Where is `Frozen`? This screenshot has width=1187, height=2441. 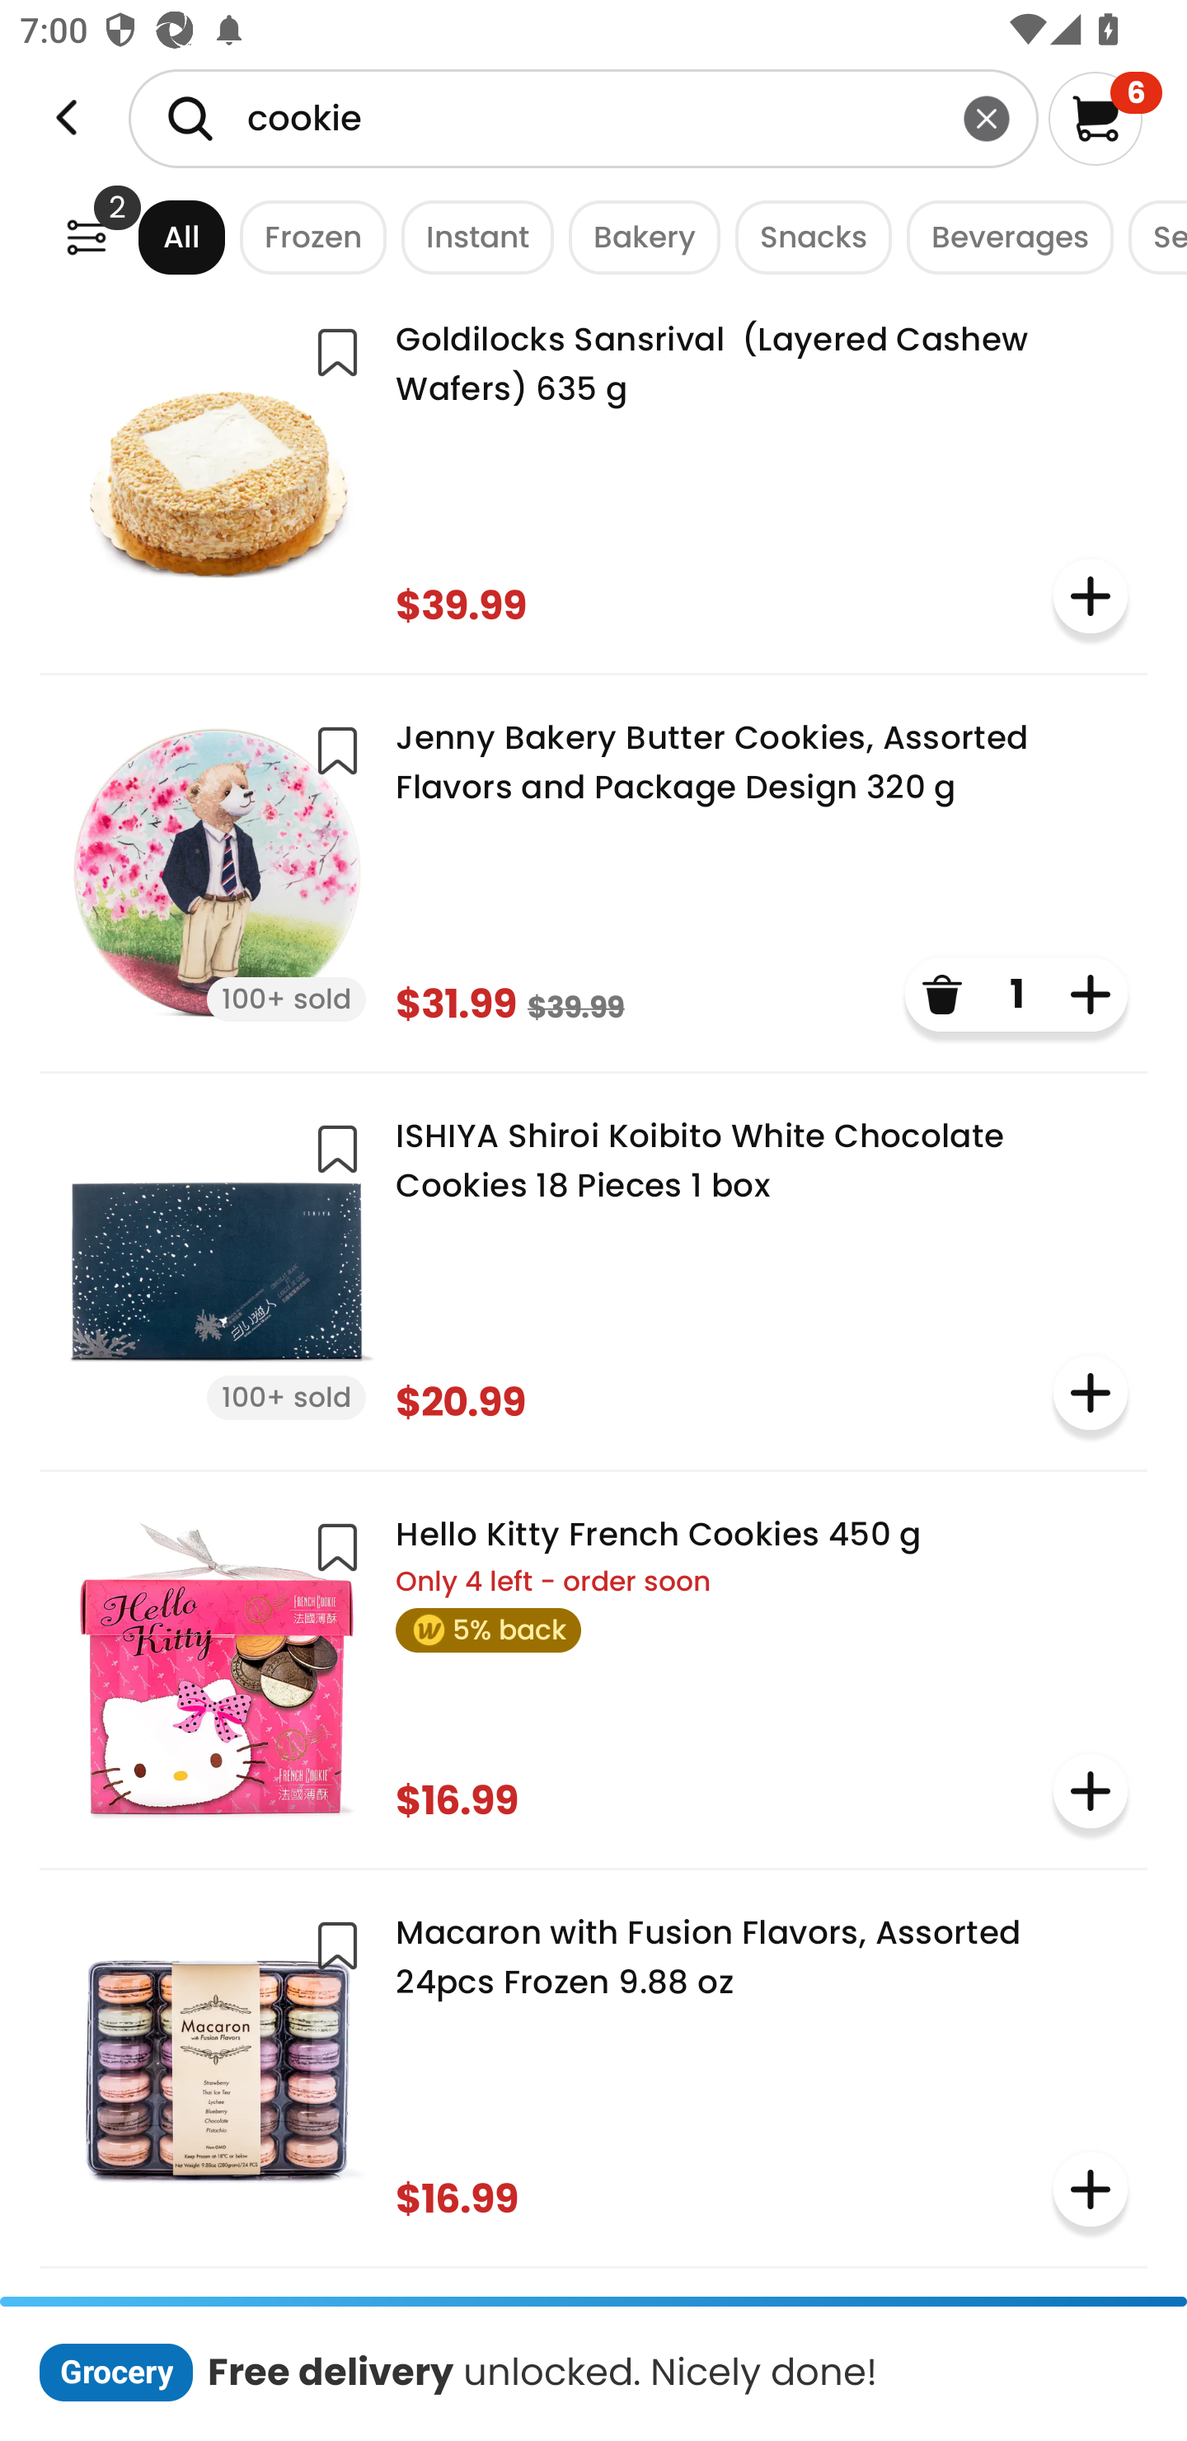
Frozen is located at coordinates (306, 236).